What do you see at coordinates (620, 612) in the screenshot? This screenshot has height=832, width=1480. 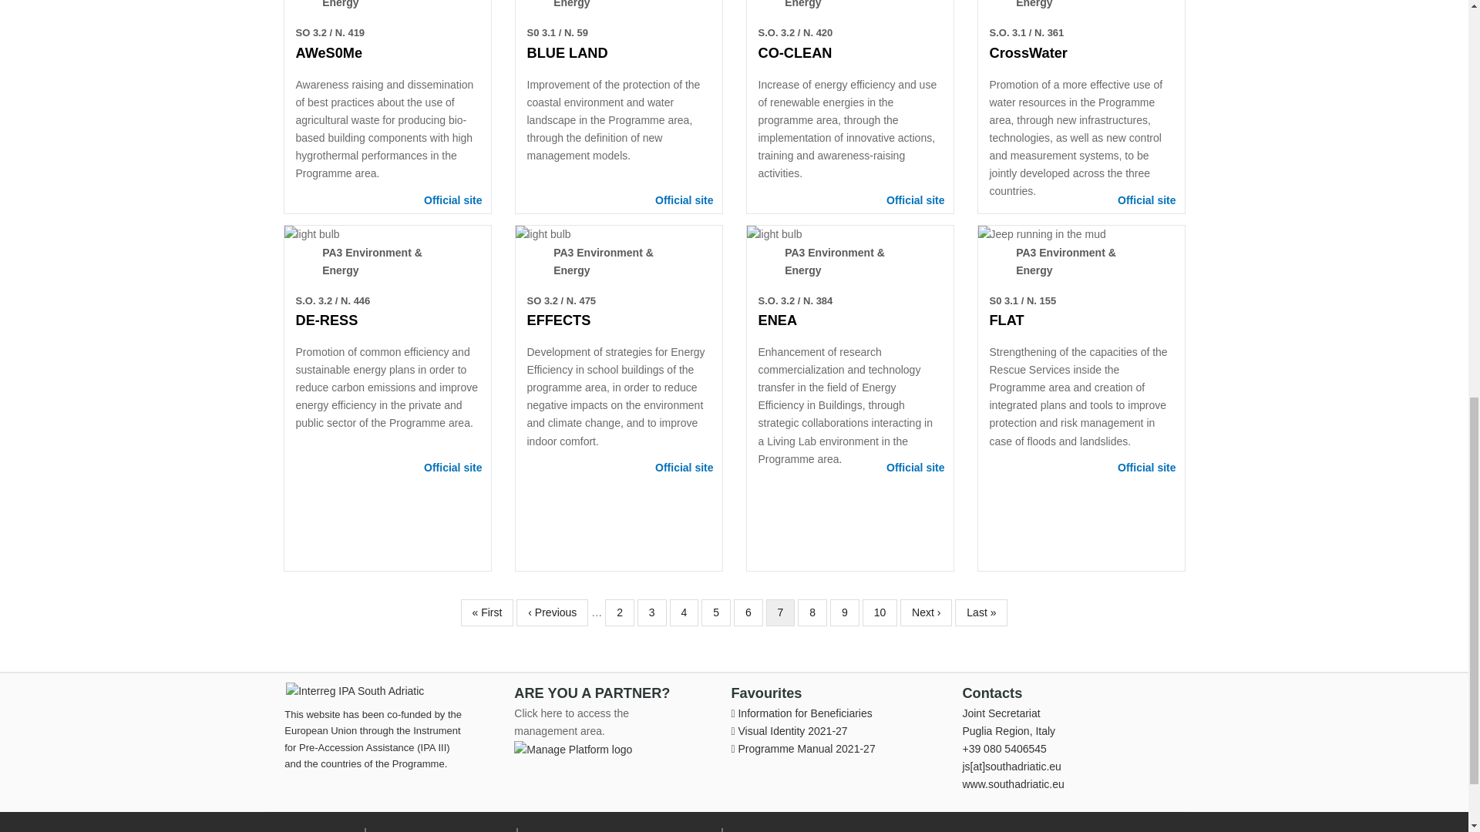 I see `Go to page 2` at bounding box center [620, 612].